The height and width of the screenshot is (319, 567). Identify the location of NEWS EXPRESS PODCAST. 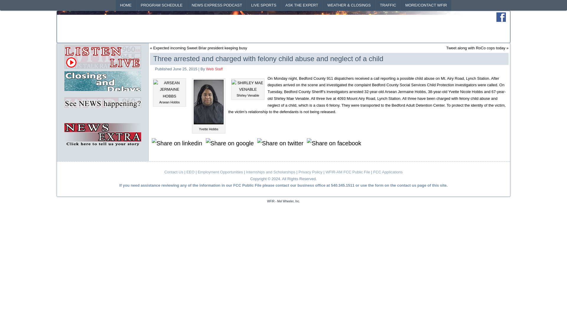
(216, 5).